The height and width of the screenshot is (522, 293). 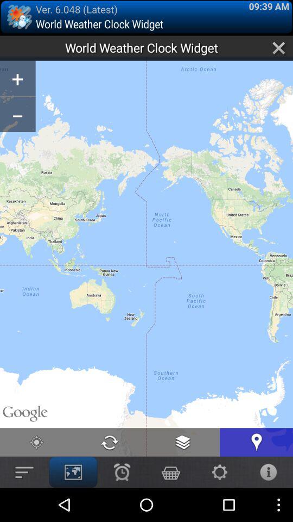 I want to click on launch icon at the center, so click(x=146, y=228).